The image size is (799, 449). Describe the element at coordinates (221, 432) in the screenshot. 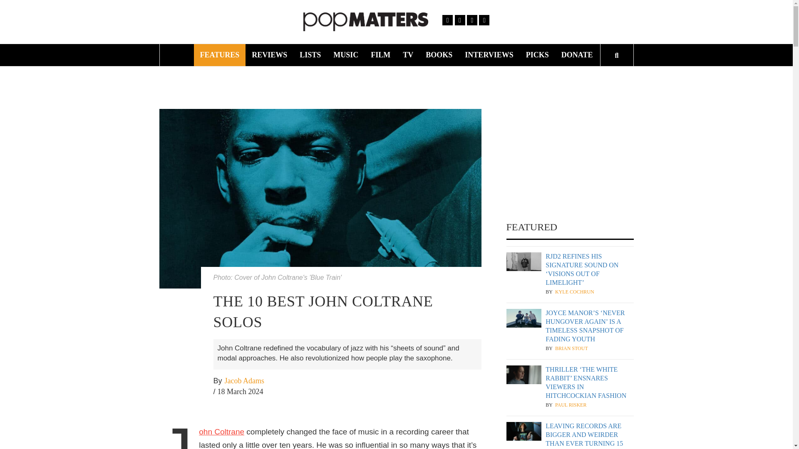

I see `ohn Coltrane` at that location.